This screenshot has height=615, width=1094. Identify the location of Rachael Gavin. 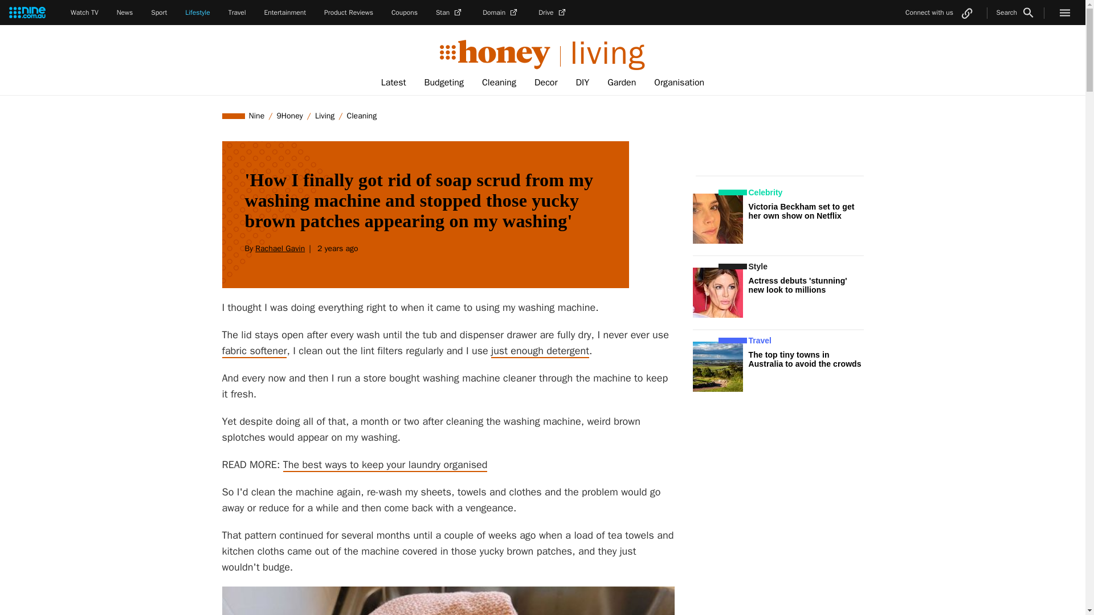
(280, 248).